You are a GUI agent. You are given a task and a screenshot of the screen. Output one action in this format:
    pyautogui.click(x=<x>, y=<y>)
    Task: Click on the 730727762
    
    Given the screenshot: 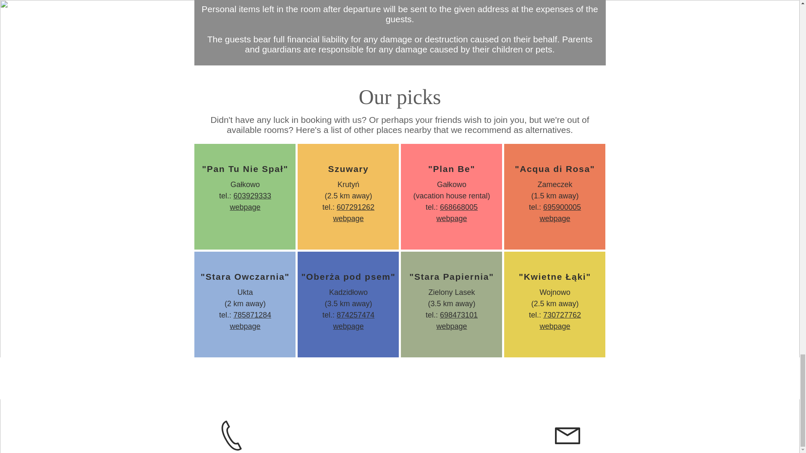 What is the action you would take?
    pyautogui.click(x=562, y=315)
    